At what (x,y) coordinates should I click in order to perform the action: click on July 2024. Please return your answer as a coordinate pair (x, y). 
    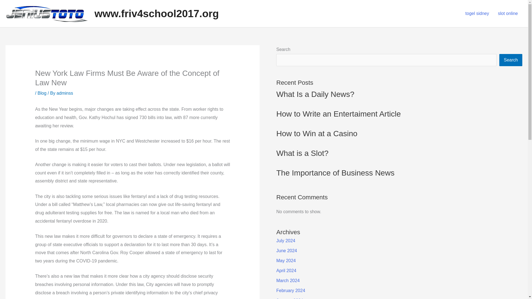
    Looking at the image, I should click on (285, 241).